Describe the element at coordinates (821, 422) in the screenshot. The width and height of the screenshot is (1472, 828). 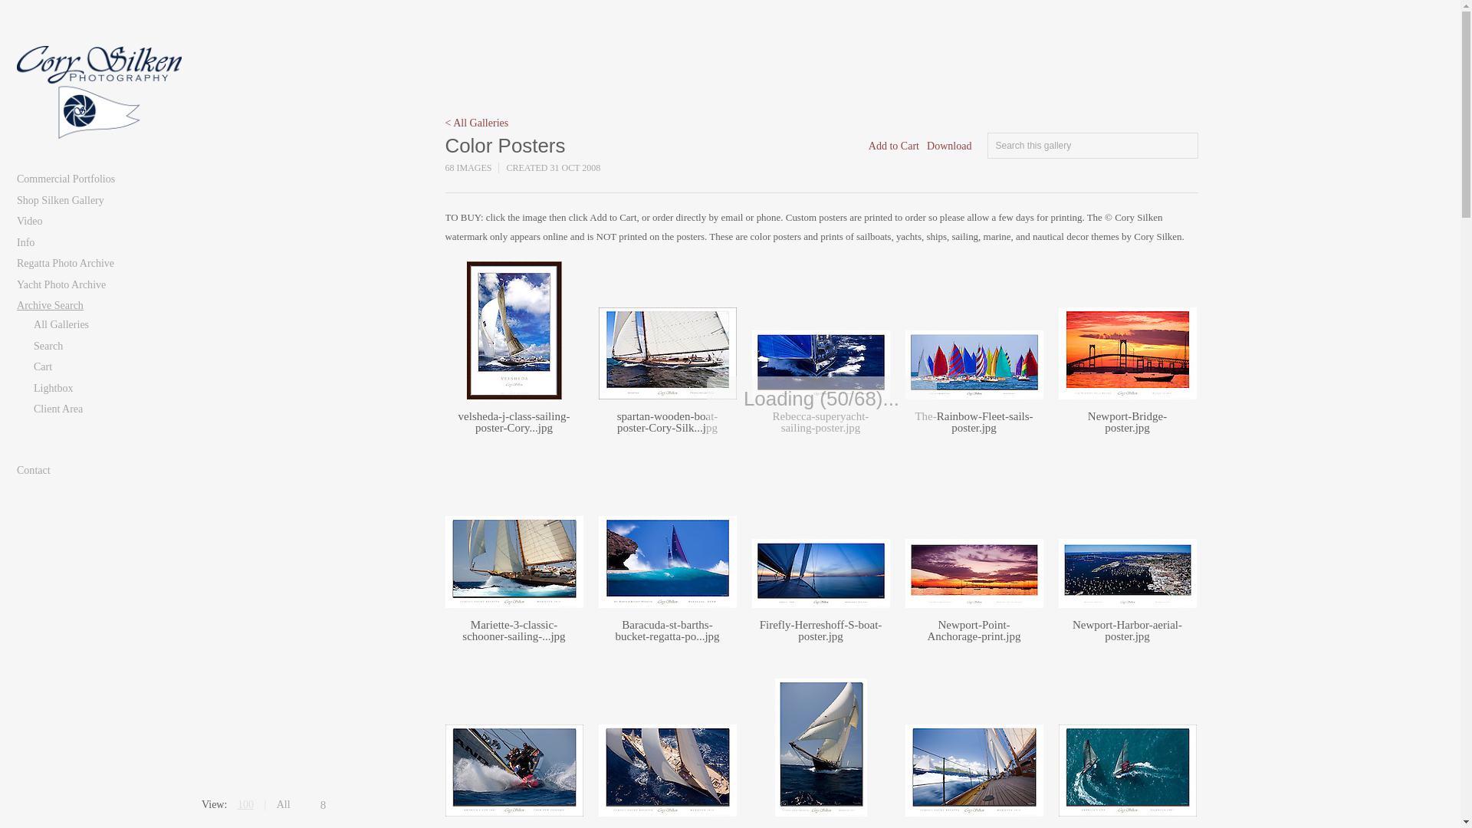
I see `Rebecca-superyacht-sailing-poster.jpg` at that location.